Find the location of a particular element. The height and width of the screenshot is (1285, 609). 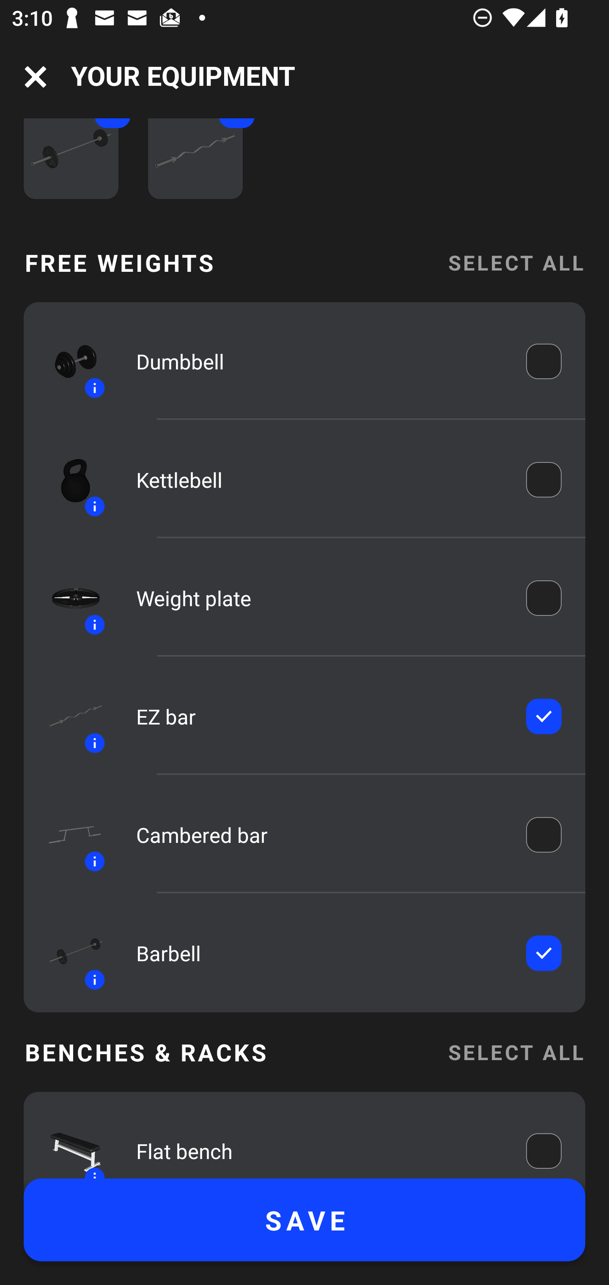

Equipment icon Information icon is located at coordinates (68, 1142).